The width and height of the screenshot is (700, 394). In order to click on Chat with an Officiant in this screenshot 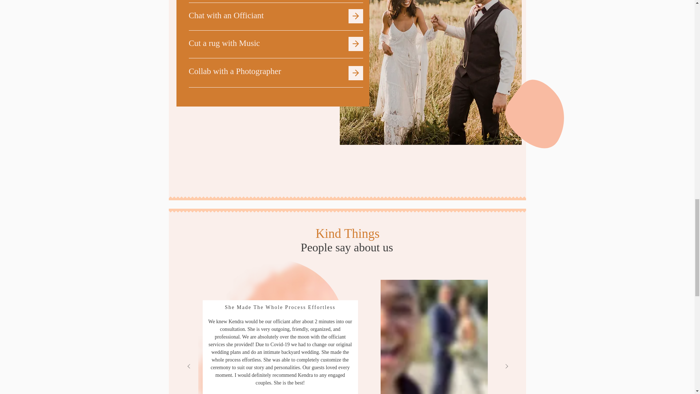, I will do `click(226, 15)`.